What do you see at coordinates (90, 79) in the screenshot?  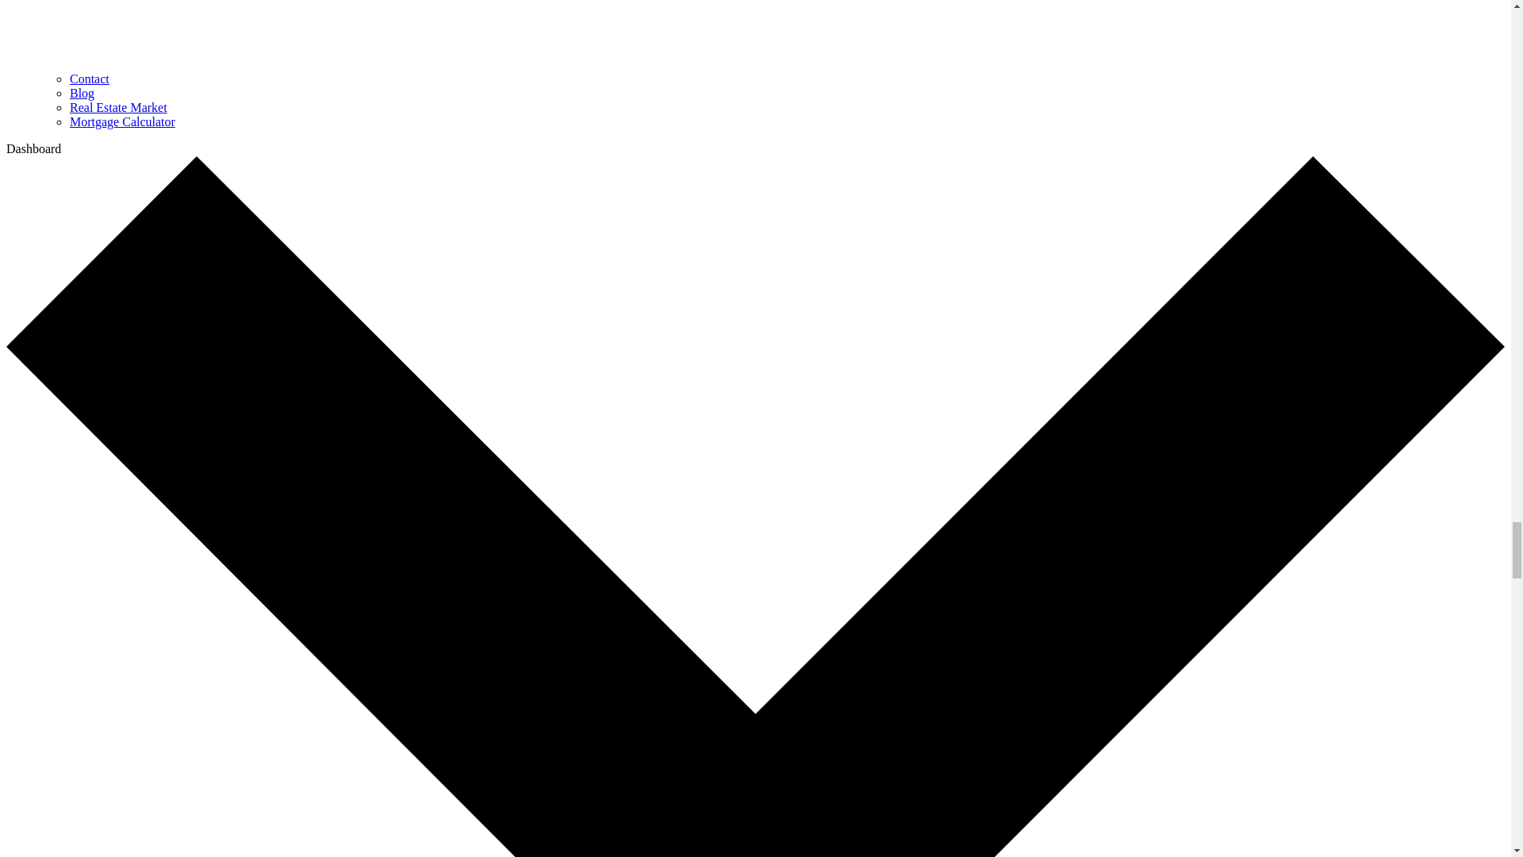 I see `Contact` at bounding box center [90, 79].